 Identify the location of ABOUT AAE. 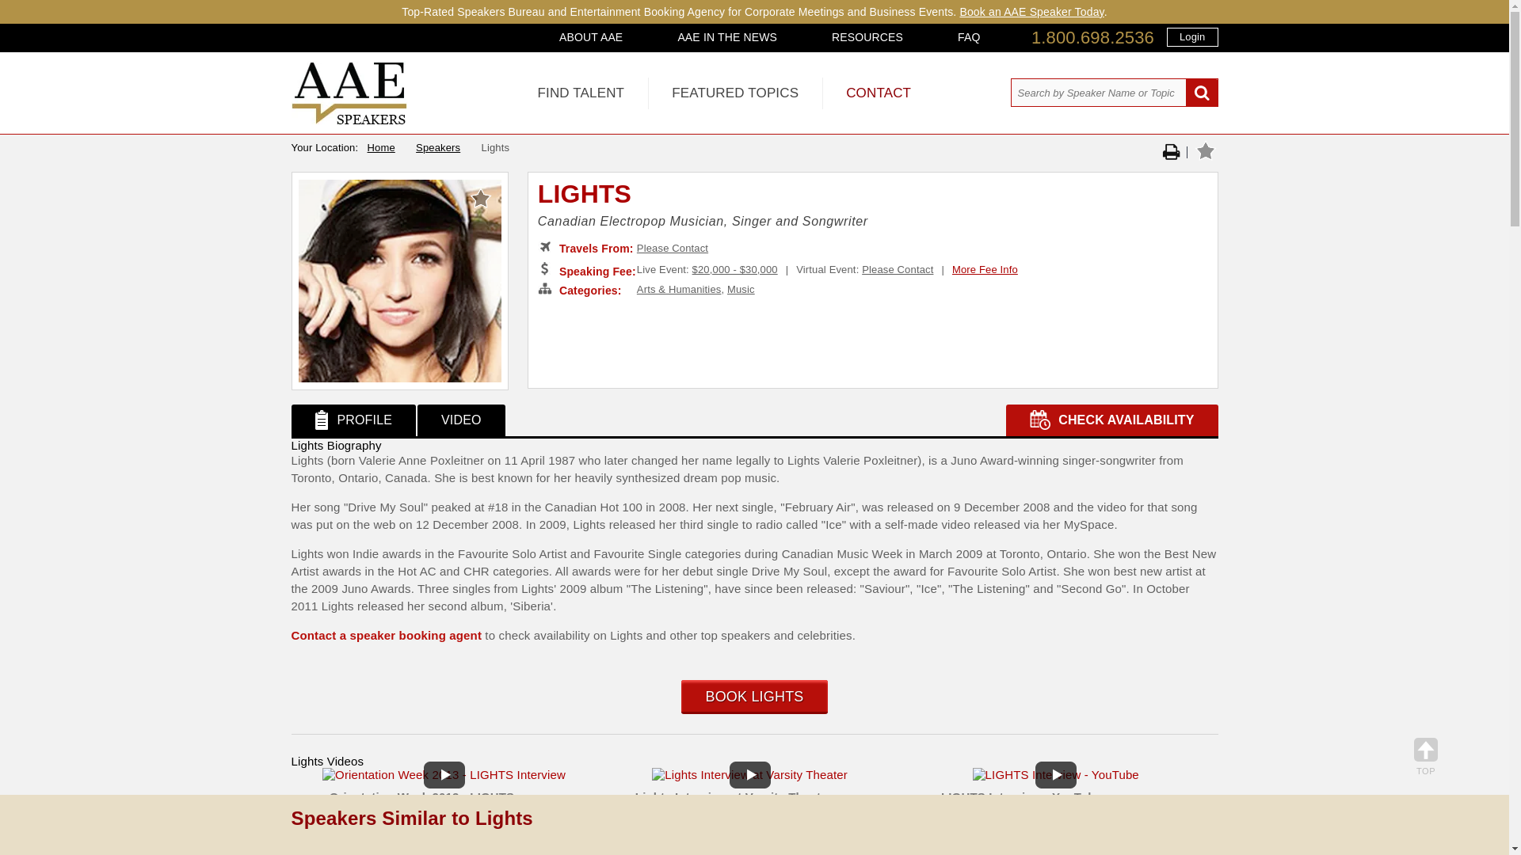
(591, 36).